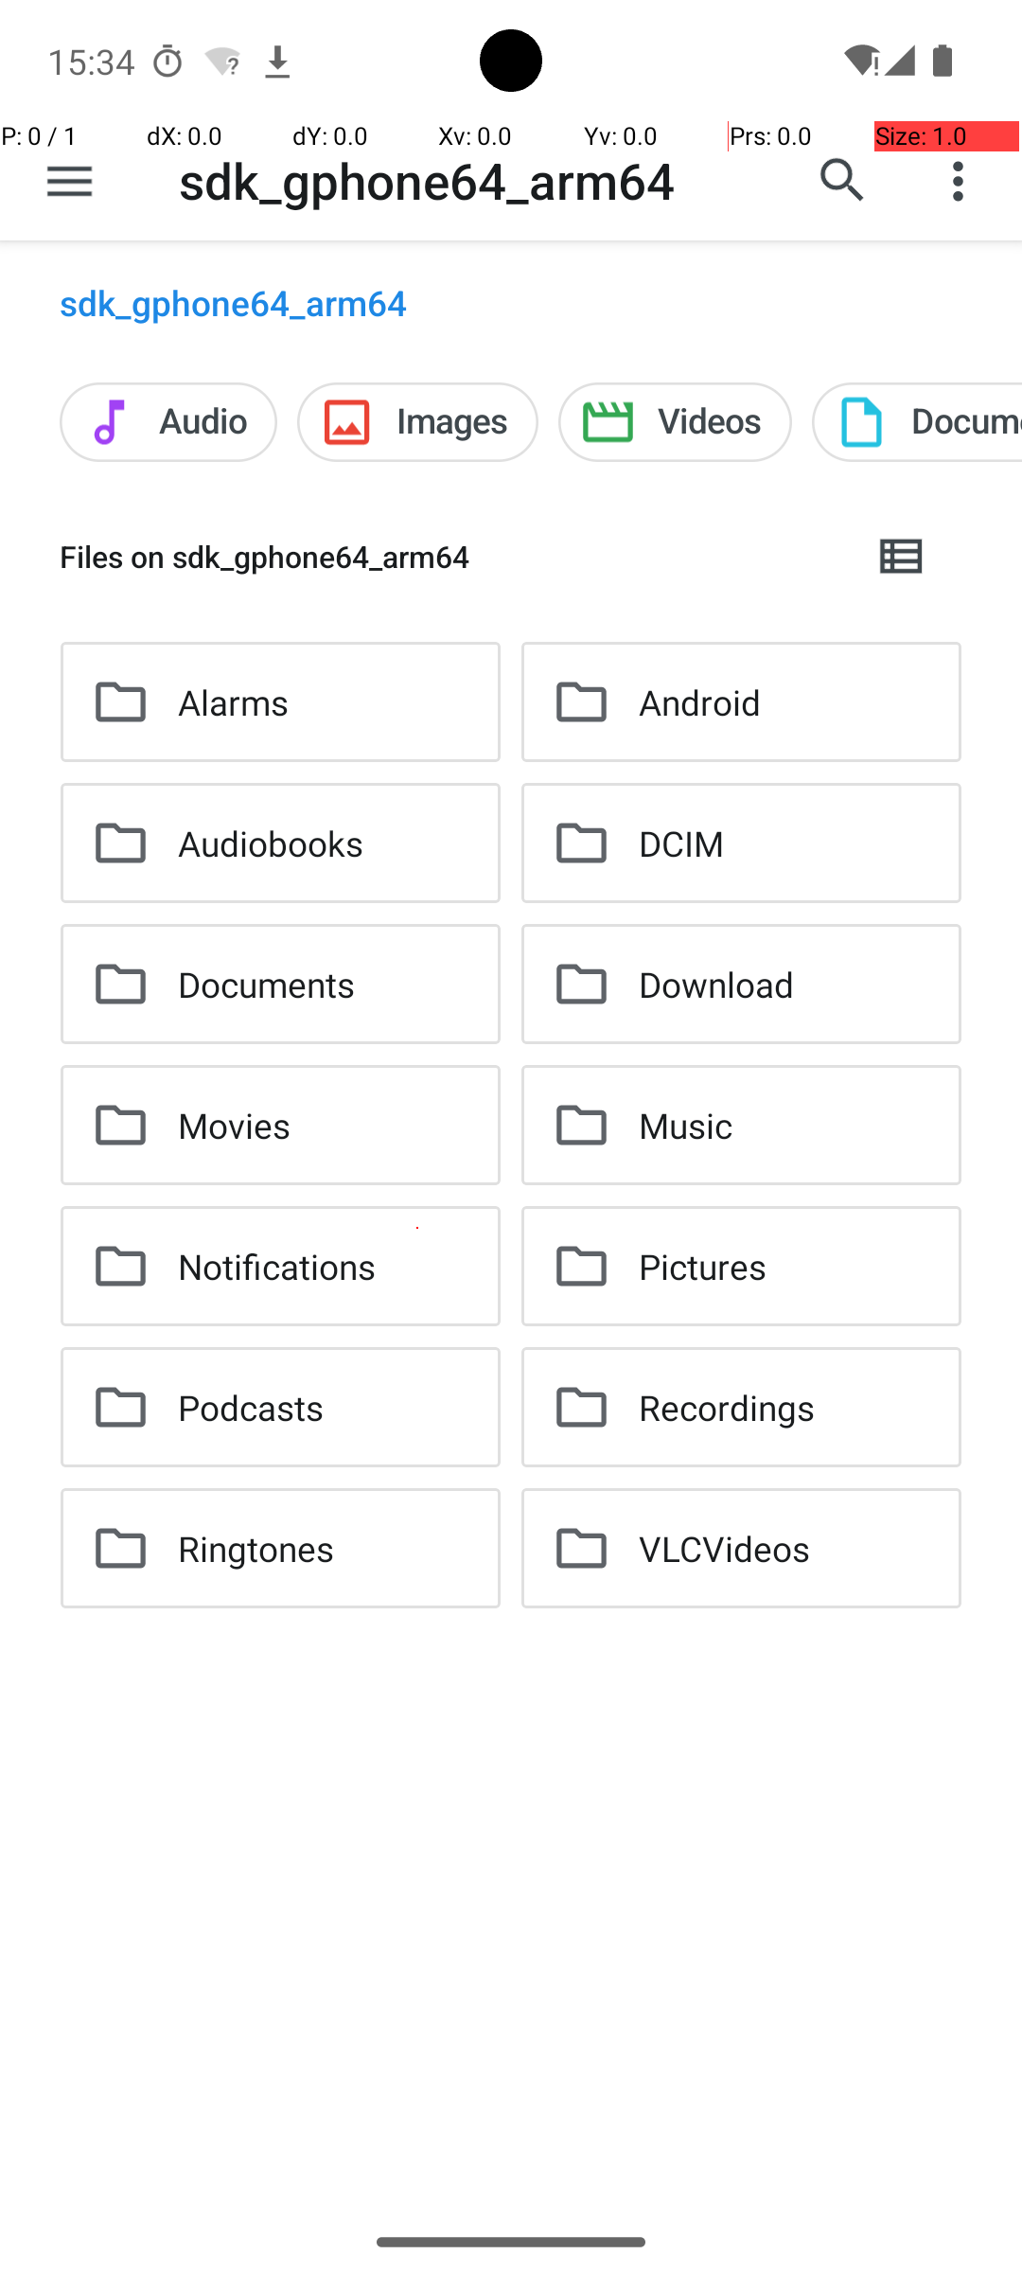 This screenshot has width=1022, height=2272. What do you see at coordinates (700, 702) in the screenshot?
I see `Android` at bounding box center [700, 702].